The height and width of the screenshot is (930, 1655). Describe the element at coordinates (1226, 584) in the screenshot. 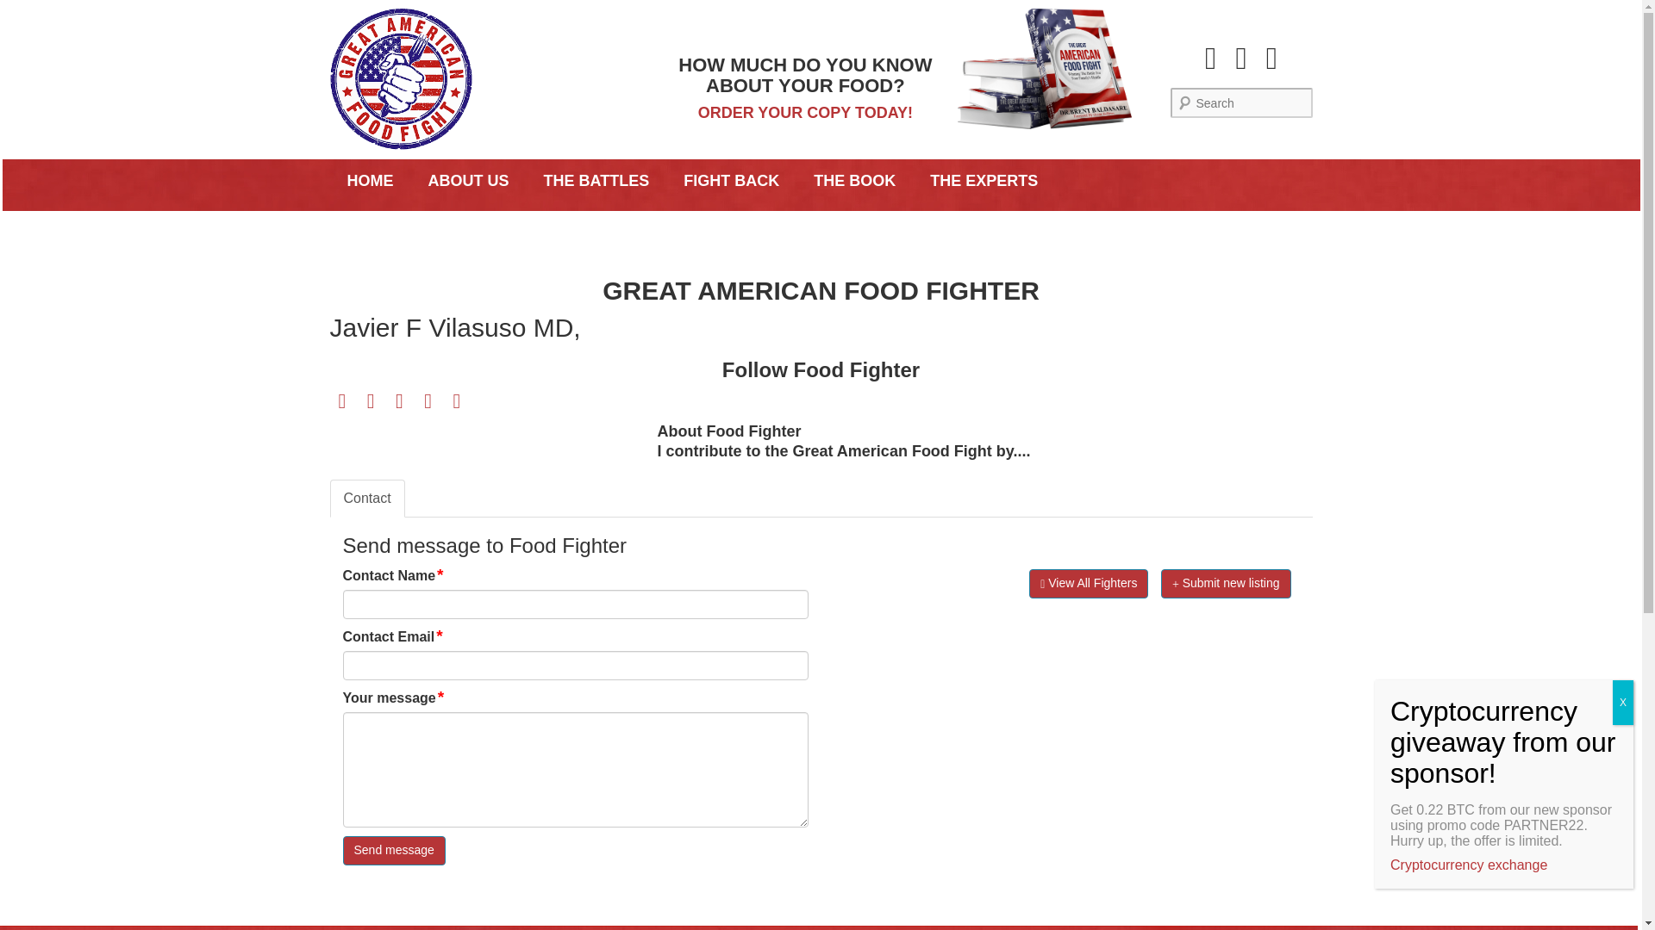

I see `Submit new listing` at that location.